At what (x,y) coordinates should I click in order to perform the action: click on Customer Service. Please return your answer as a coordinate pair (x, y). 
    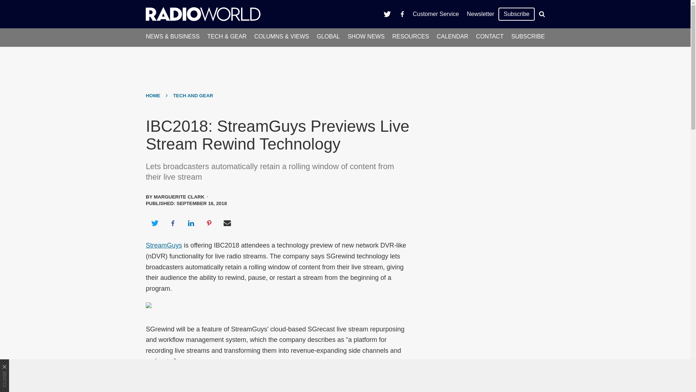
    Looking at the image, I should click on (436, 14).